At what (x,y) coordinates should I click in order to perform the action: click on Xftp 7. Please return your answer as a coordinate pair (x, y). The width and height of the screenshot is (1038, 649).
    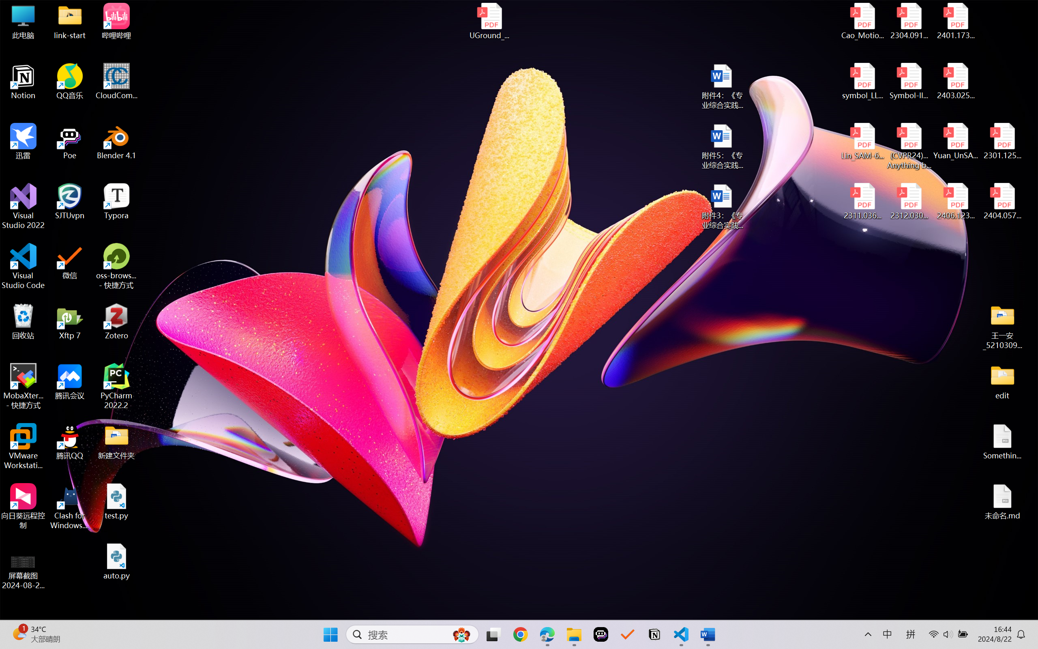
    Looking at the image, I should click on (70, 322).